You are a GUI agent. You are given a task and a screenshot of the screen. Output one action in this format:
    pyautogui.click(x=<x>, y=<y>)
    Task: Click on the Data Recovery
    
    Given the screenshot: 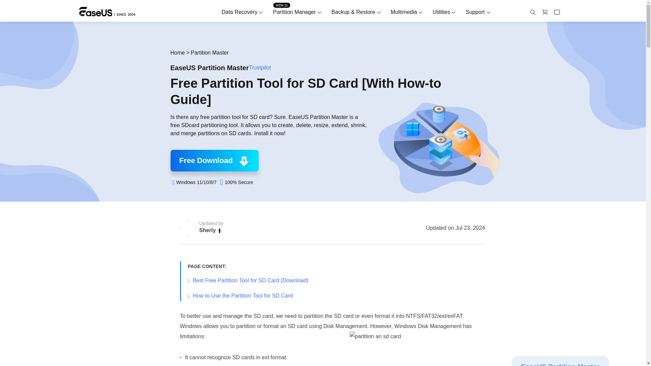 What is the action you would take?
    pyautogui.click(x=239, y=12)
    